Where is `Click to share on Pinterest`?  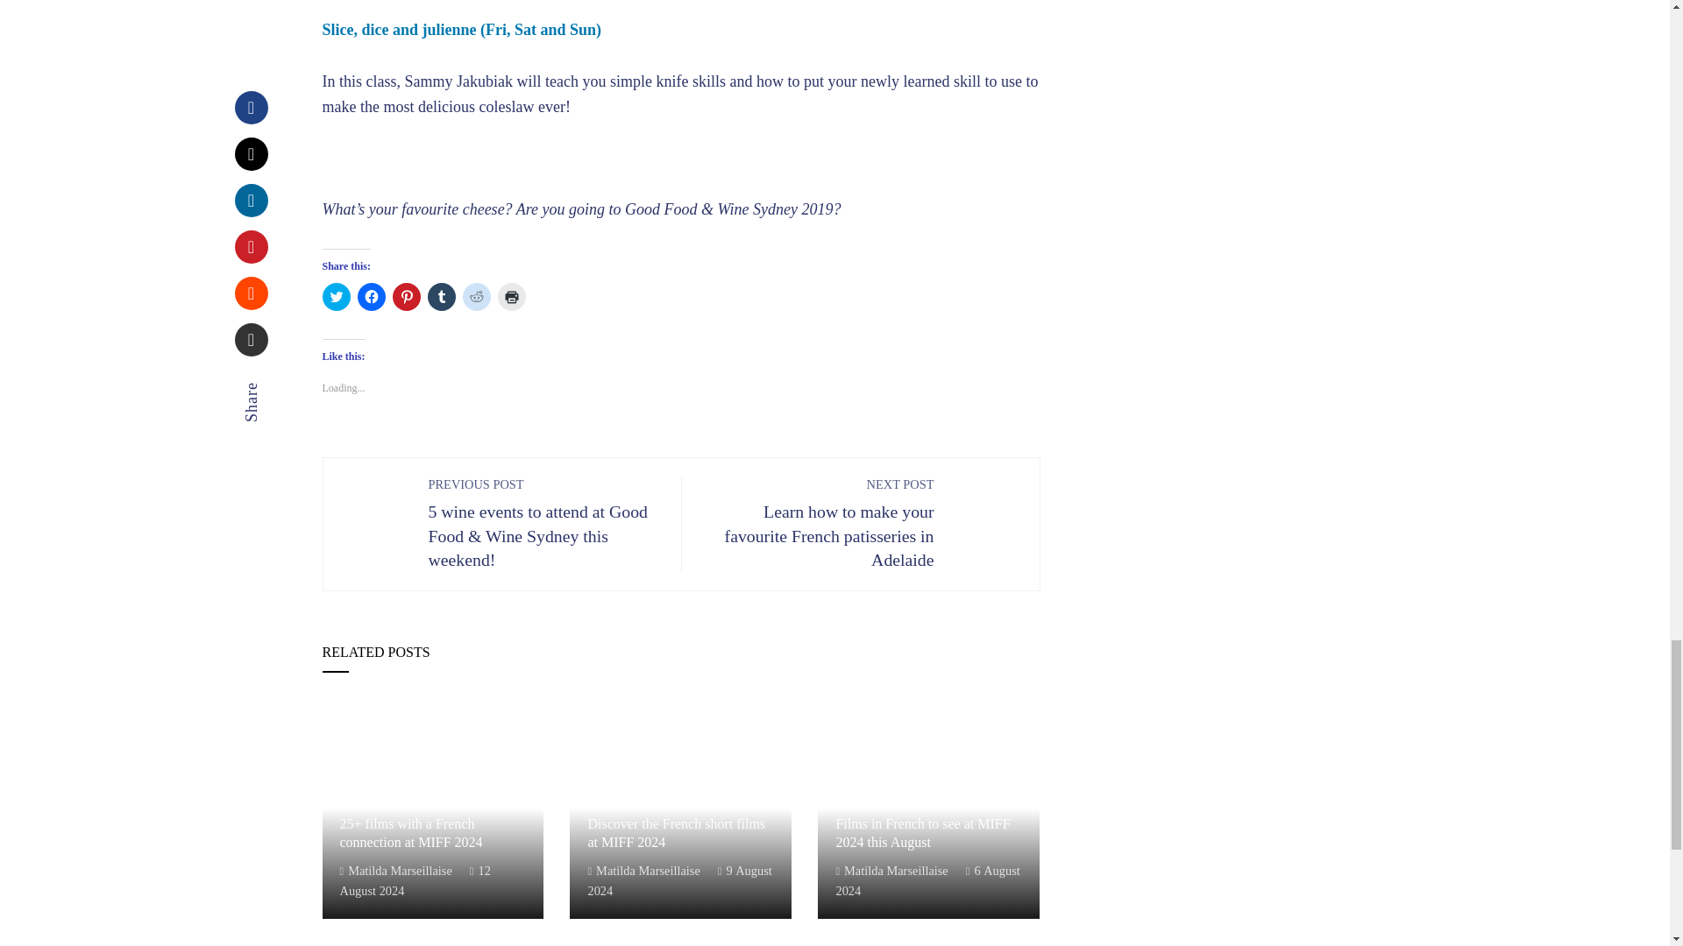 Click to share on Pinterest is located at coordinates (407, 296).